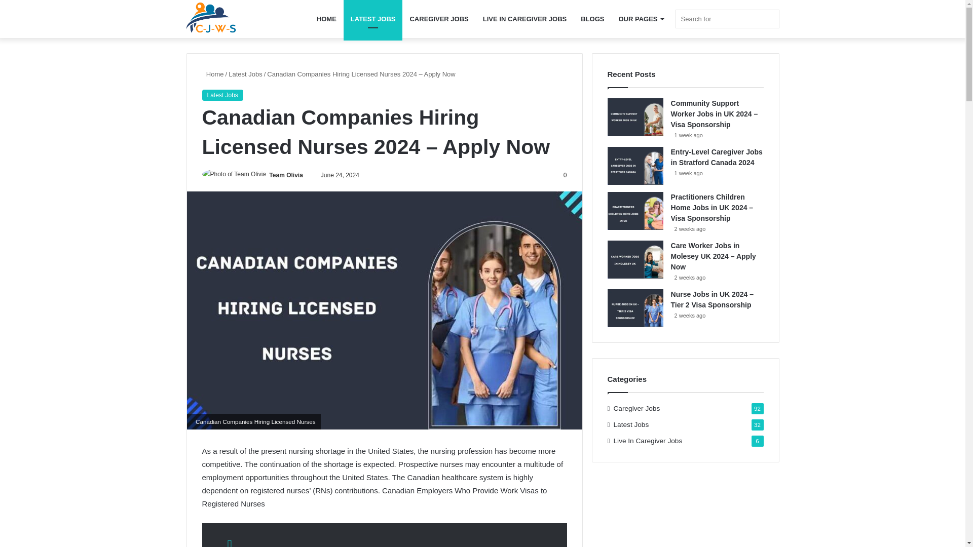  I want to click on LATEST JOBS, so click(373, 19).